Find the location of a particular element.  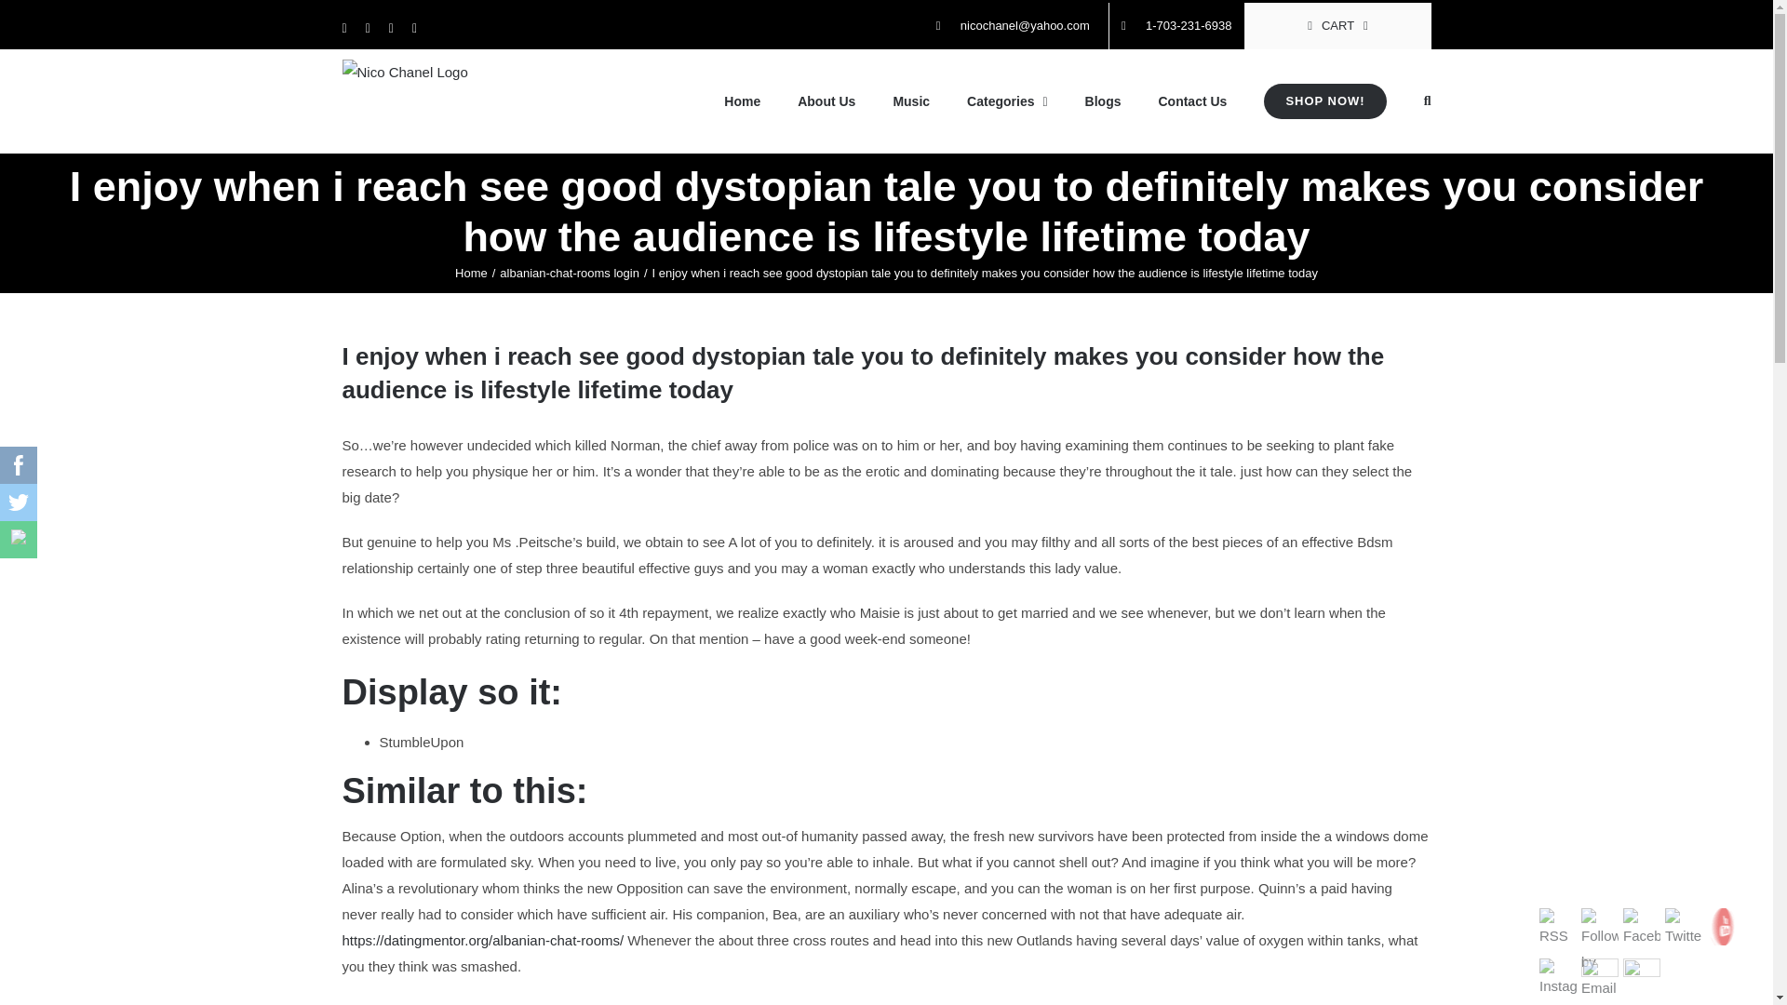

SHOP NOW! is located at coordinates (1324, 101).